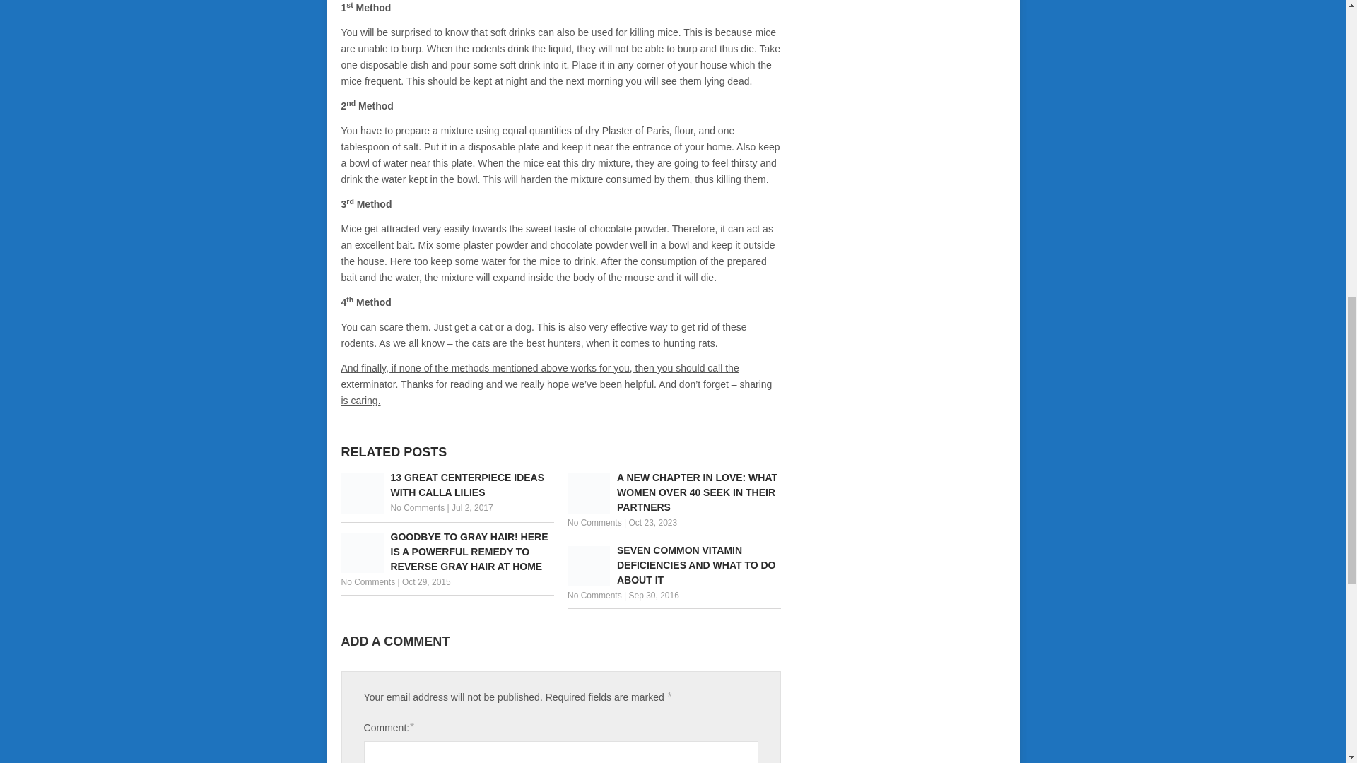 The width and height of the screenshot is (1357, 763). Describe the element at coordinates (417, 507) in the screenshot. I see `No Comments` at that location.